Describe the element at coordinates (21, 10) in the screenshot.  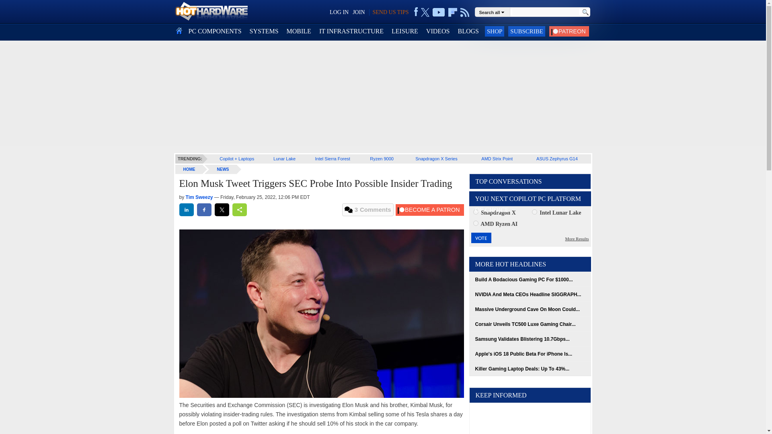
I see `SIGN OUT` at that location.